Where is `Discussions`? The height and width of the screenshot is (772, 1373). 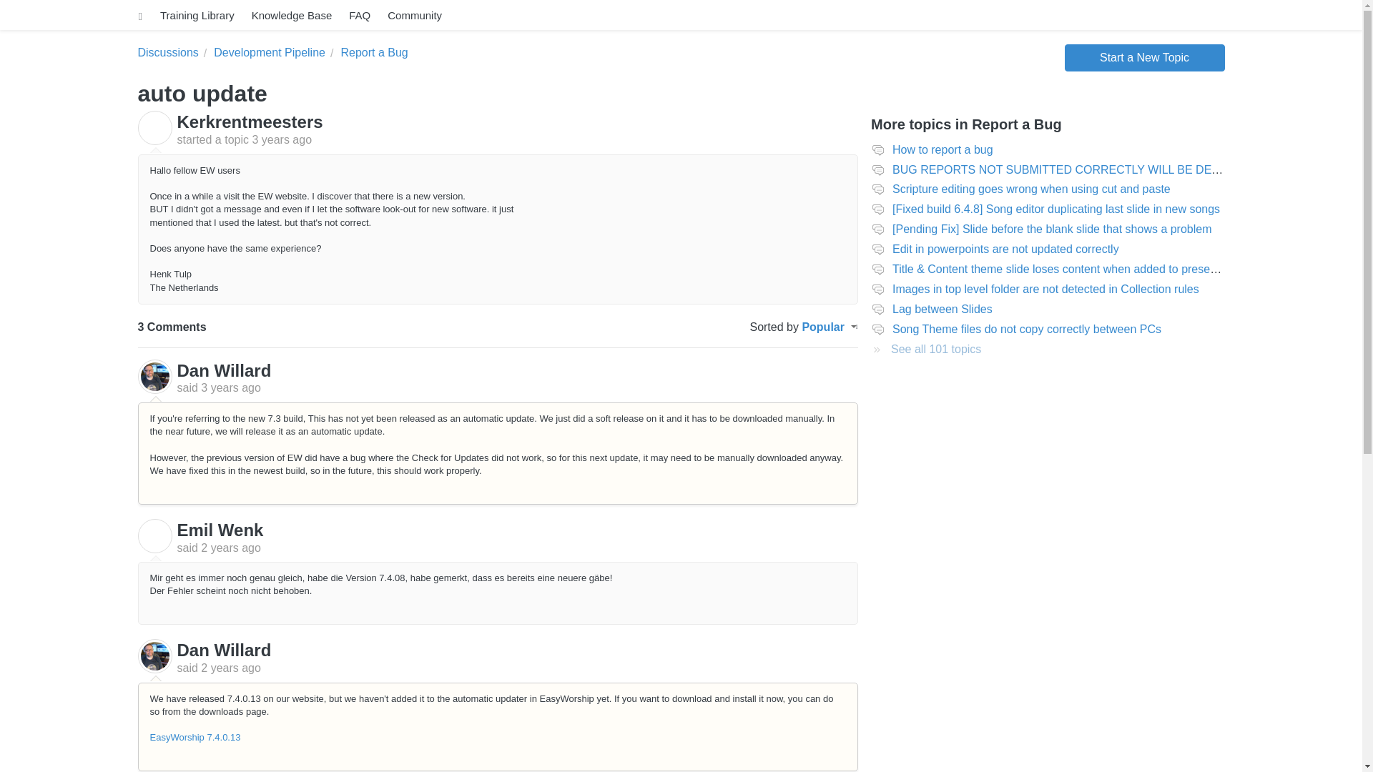 Discussions is located at coordinates (167, 53).